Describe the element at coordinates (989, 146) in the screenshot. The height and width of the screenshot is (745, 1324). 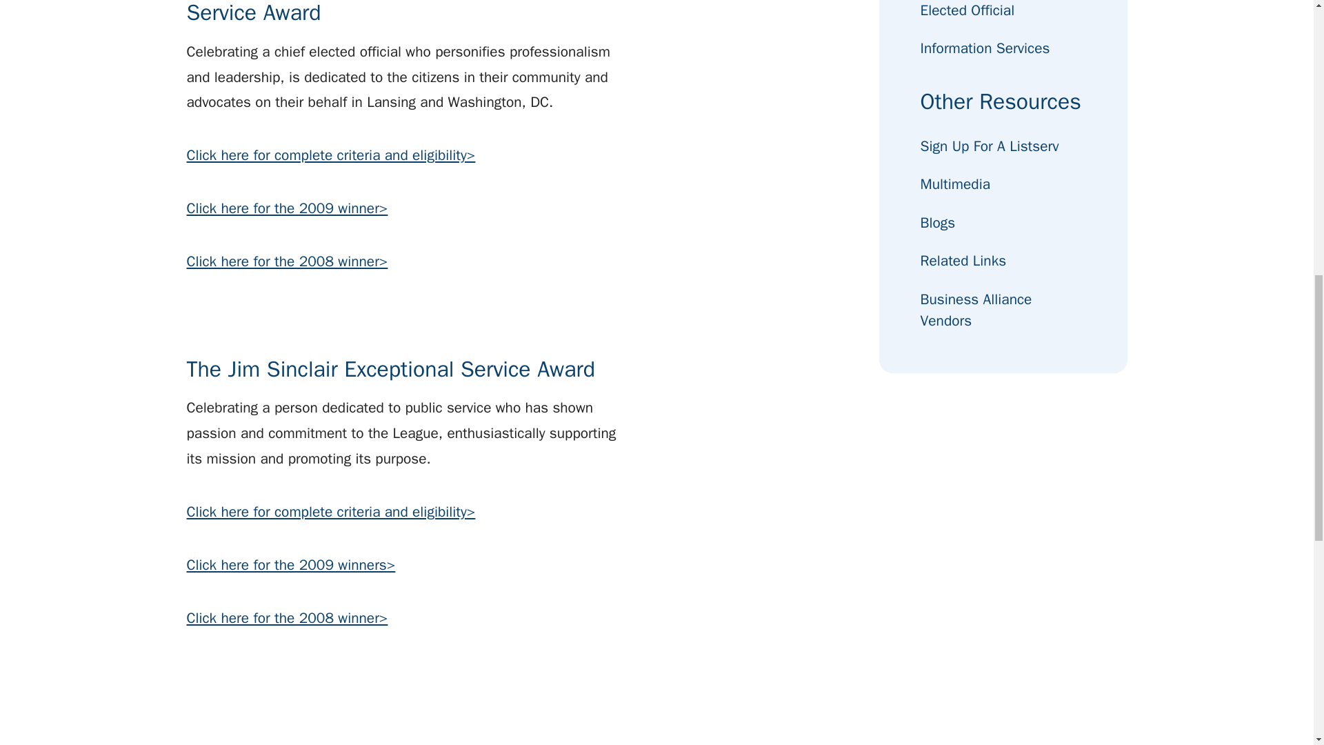
I see `Sign Up For A Listserv` at that location.